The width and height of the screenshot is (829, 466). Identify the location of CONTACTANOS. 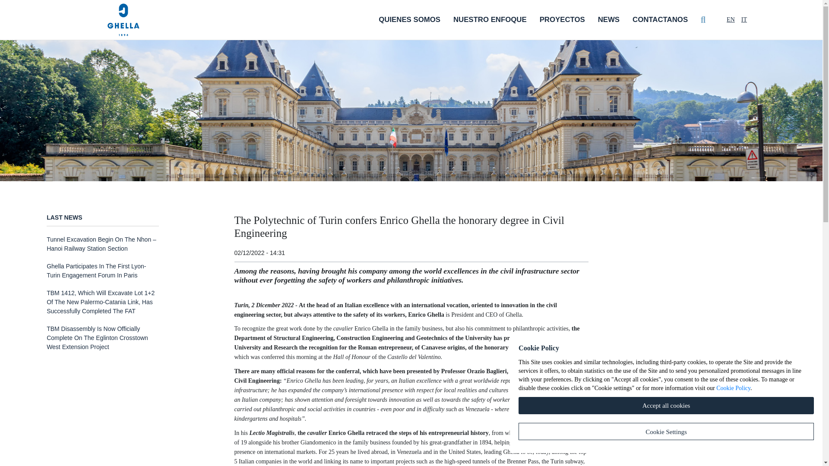
(660, 20).